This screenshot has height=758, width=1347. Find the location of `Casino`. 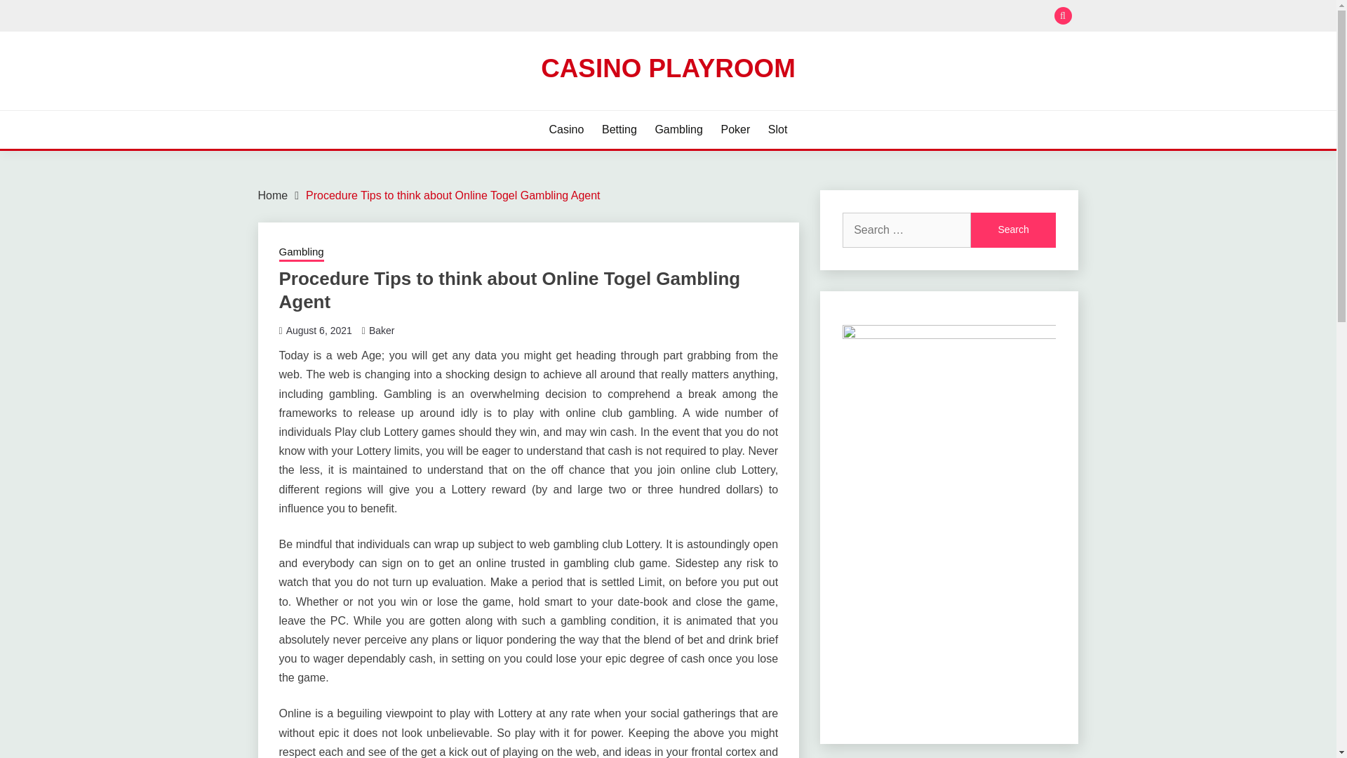

Casino is located at coordinates (567, 129).